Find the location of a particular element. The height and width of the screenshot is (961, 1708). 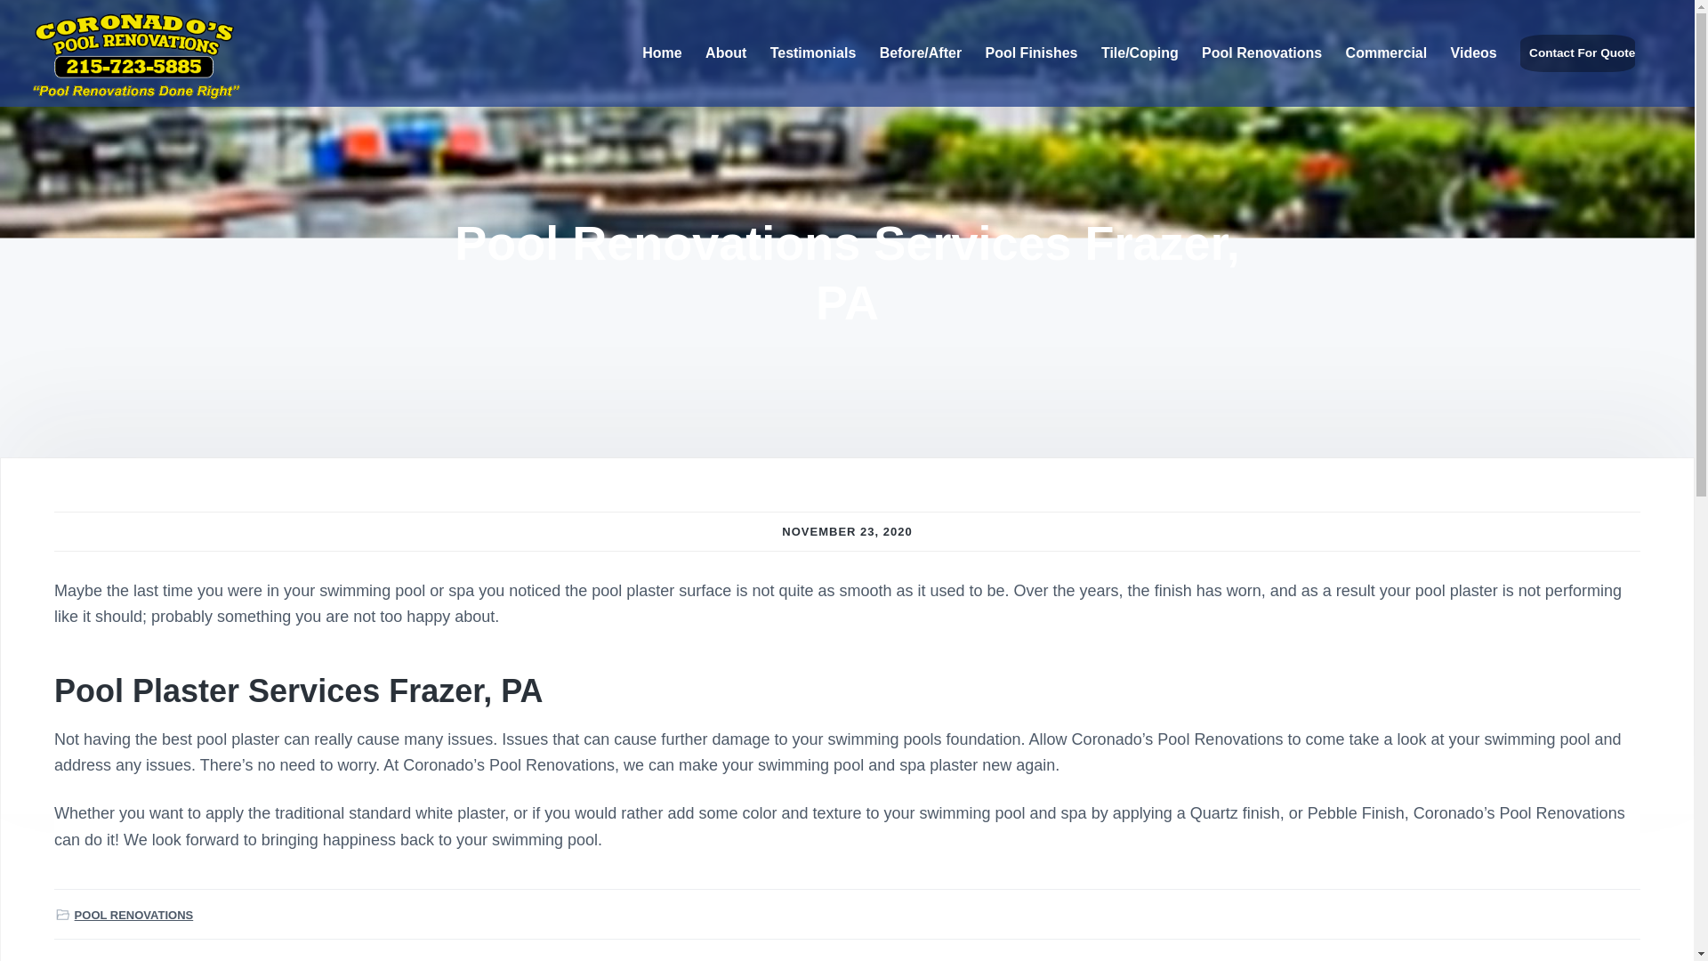

About is located at coordinates (726, 53).